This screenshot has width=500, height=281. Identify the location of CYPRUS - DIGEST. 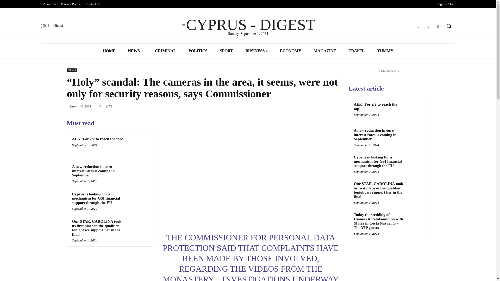
(248, 24).